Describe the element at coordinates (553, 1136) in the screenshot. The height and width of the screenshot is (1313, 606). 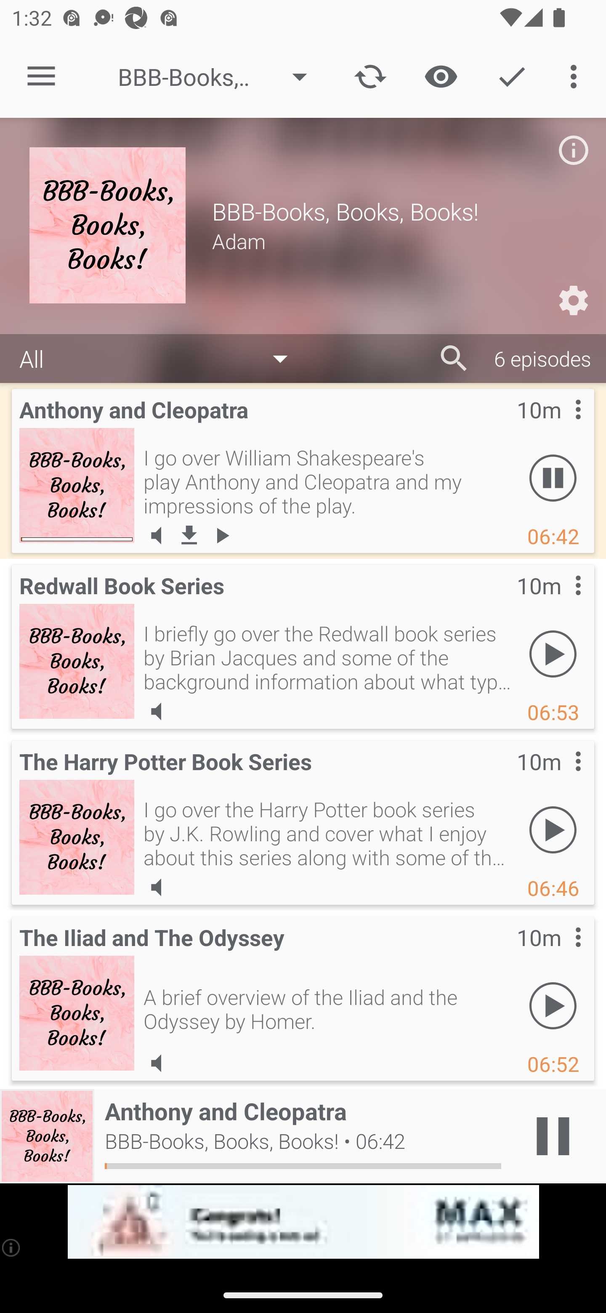
I see `Play / Pause` at that location.